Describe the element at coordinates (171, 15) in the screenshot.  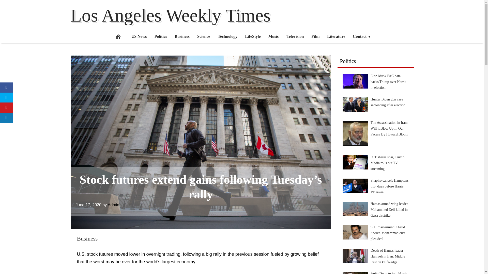
I see `Los Angeles Weekly Times` at that location.